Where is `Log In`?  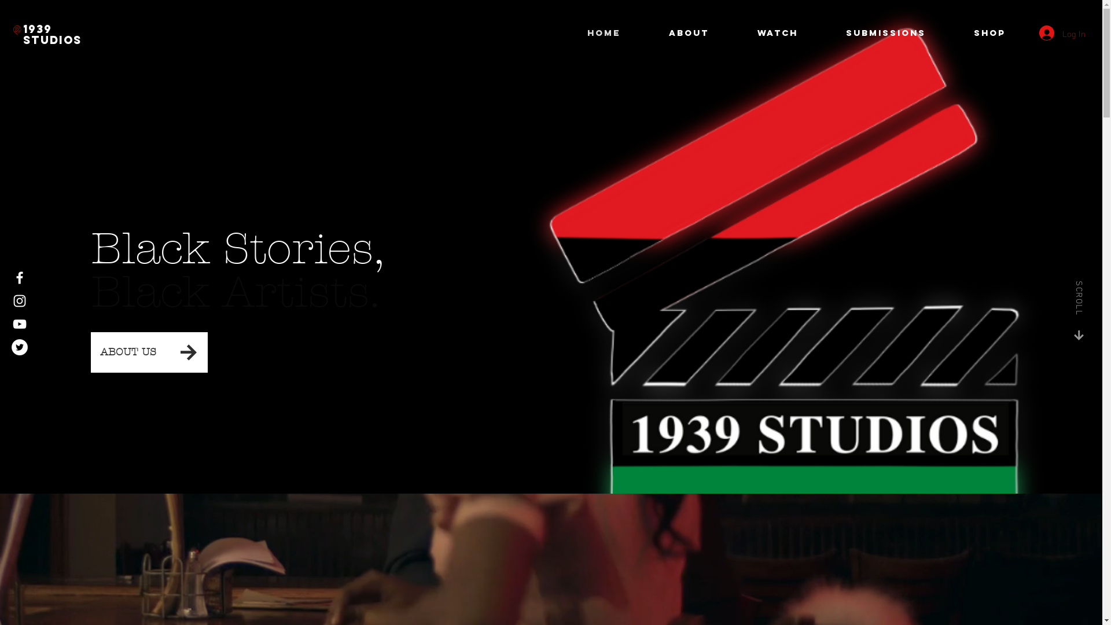 Log In is located at coordinates (1055, 33).